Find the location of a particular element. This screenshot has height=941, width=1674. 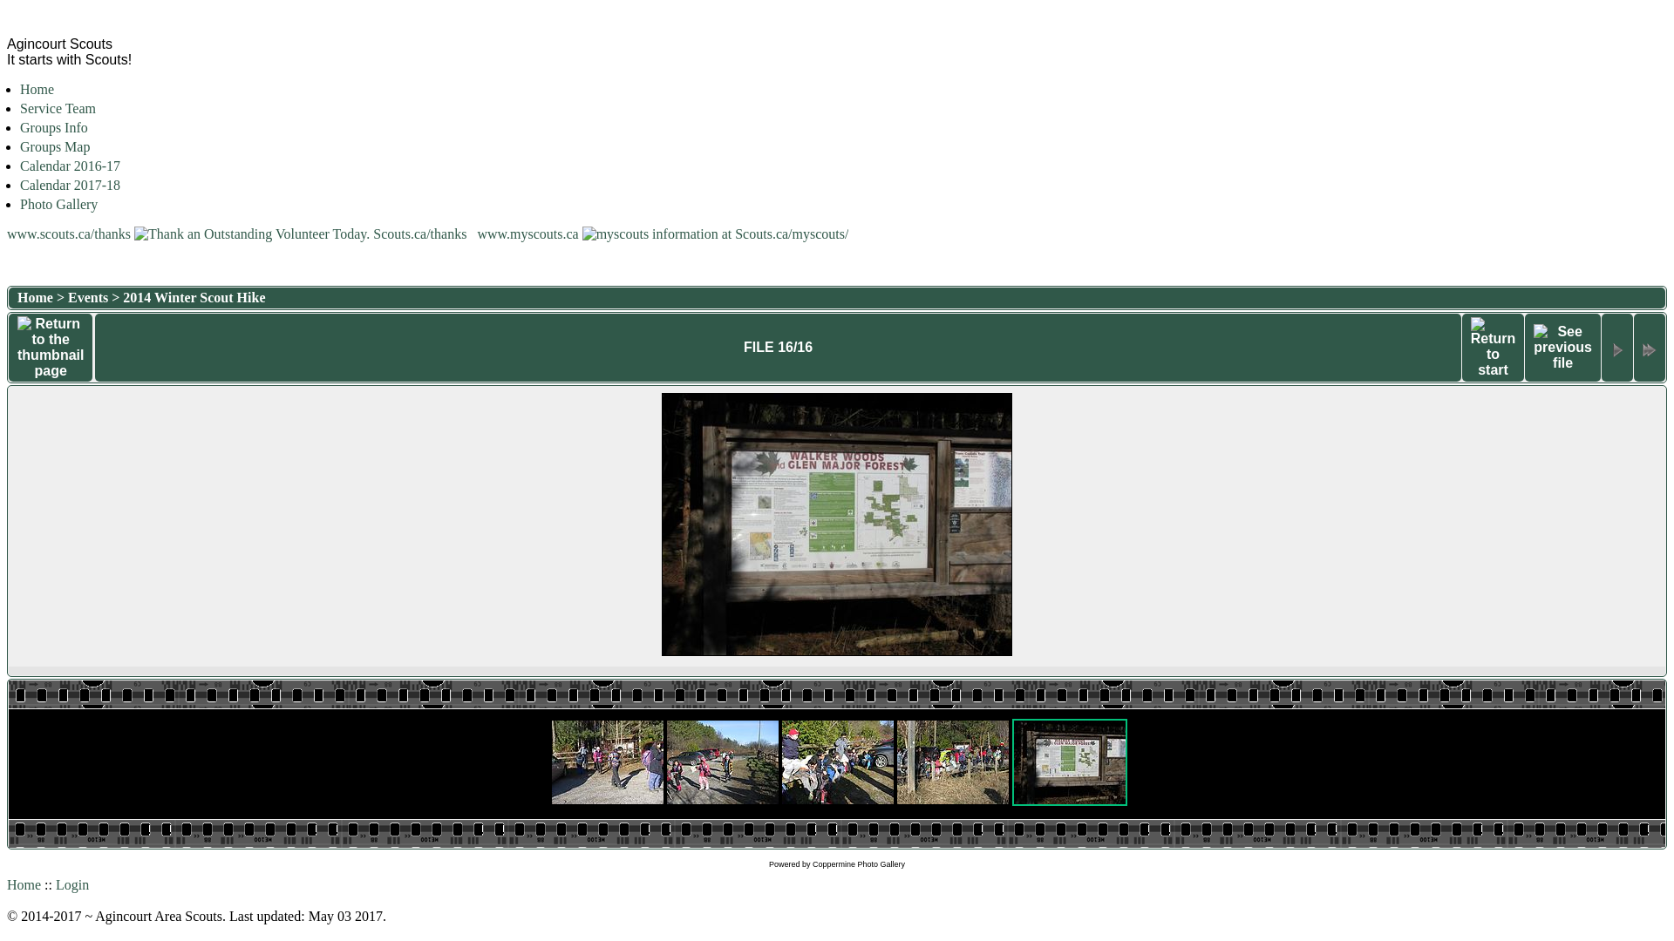

Calendar 2016-17 is located at coordinates (70, 166).